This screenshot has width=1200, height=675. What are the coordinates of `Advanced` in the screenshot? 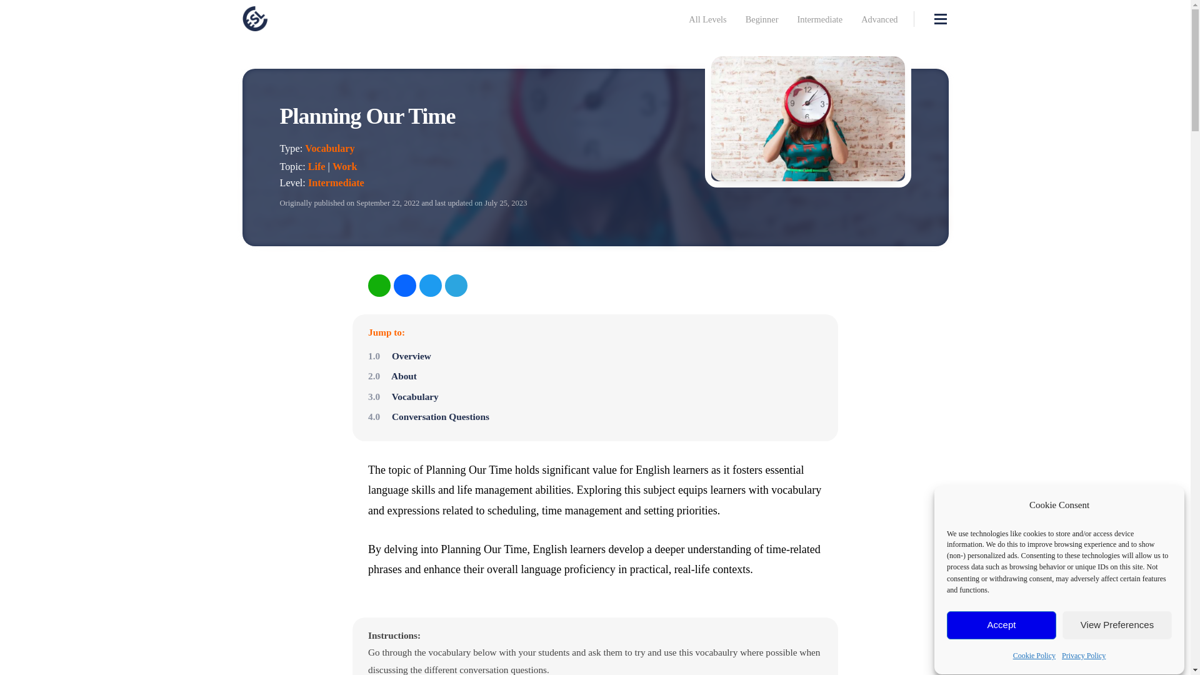 It's located at (879, 19).